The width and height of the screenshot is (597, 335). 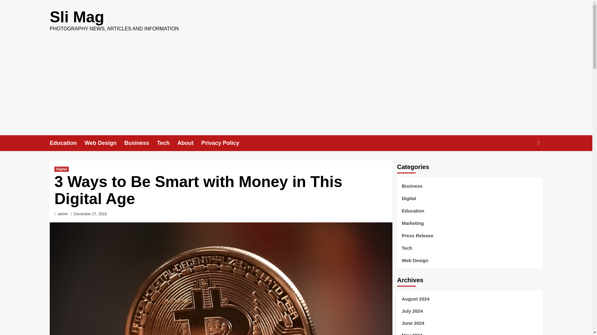 What do you see at coordinates (61, 169) in the screenshot?
I see `Digital` at bounding box center [61, 169].